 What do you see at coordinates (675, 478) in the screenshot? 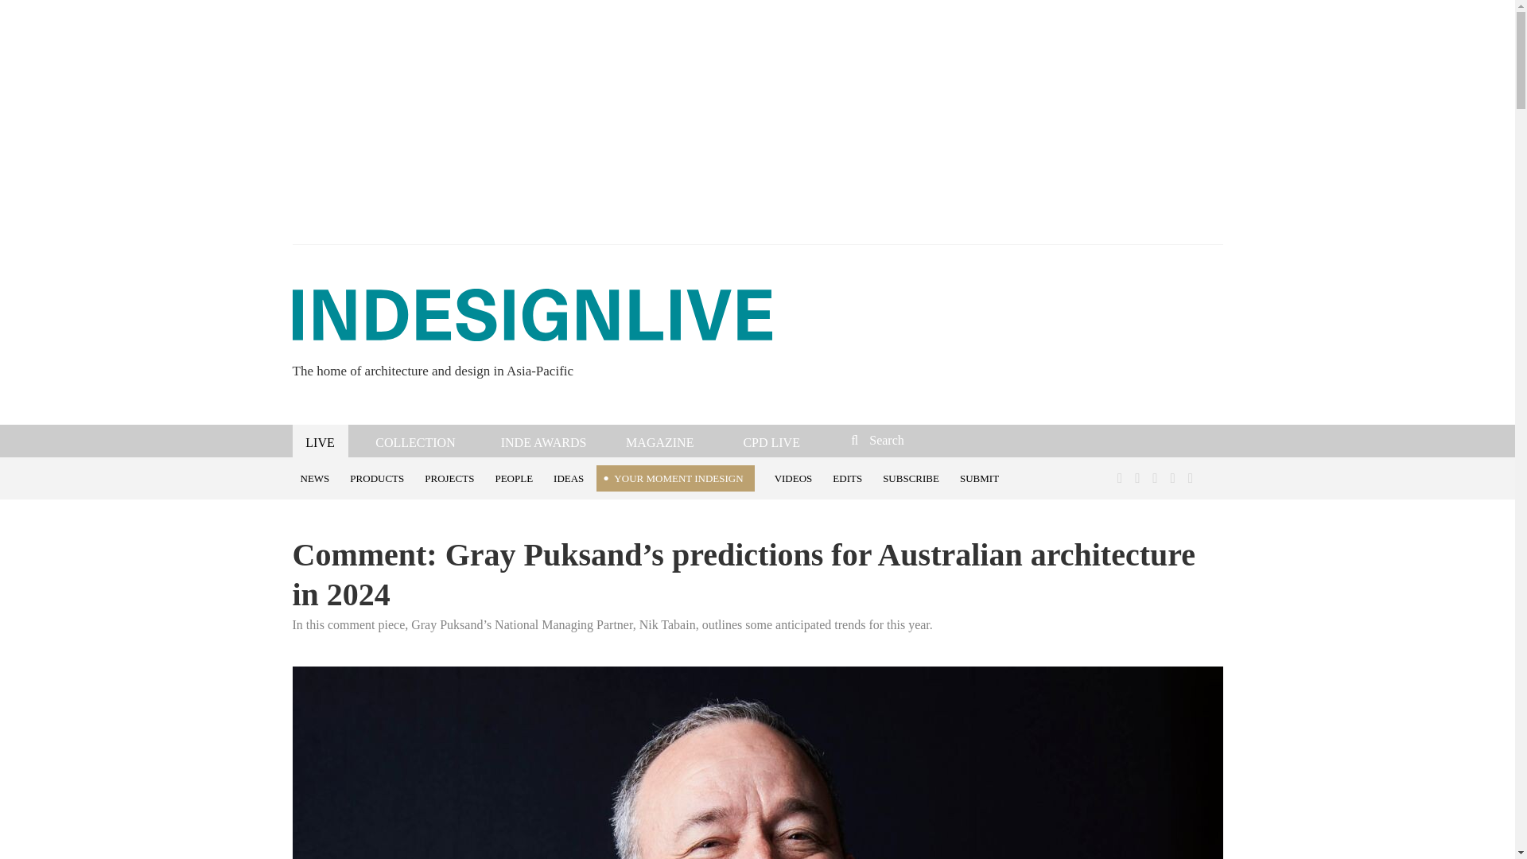
I see `YOUR MOMENT INDESIGN` at bounding box center [675, 478].